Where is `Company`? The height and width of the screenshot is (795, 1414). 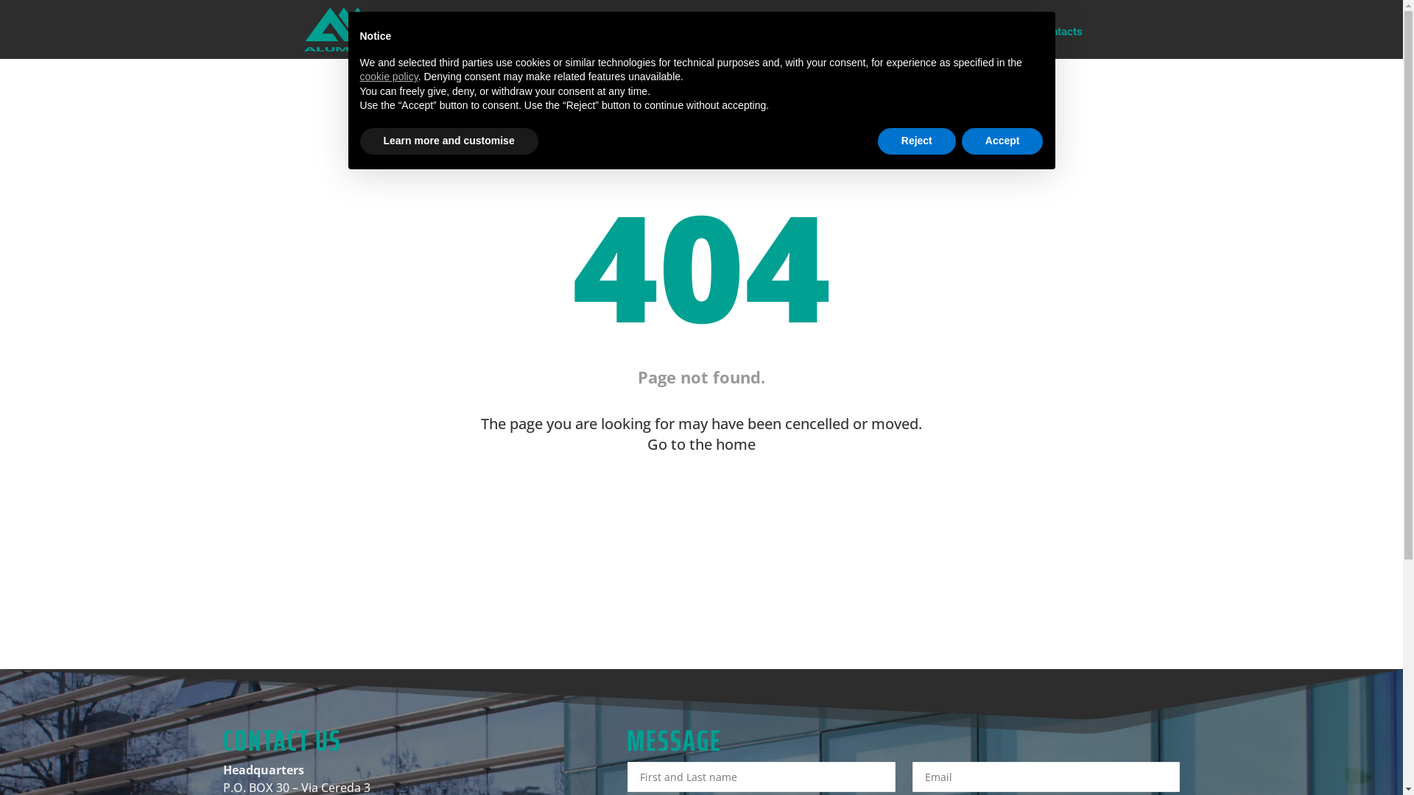 Company is located at coordinates (881, 43).